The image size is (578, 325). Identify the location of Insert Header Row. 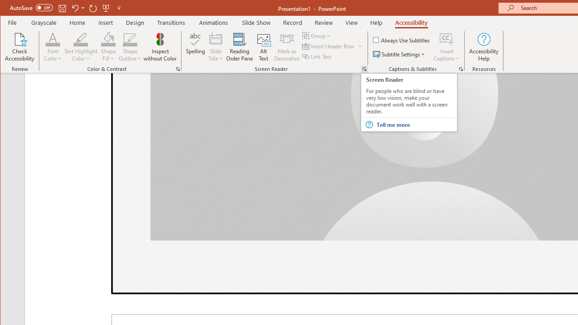
(332, 46).